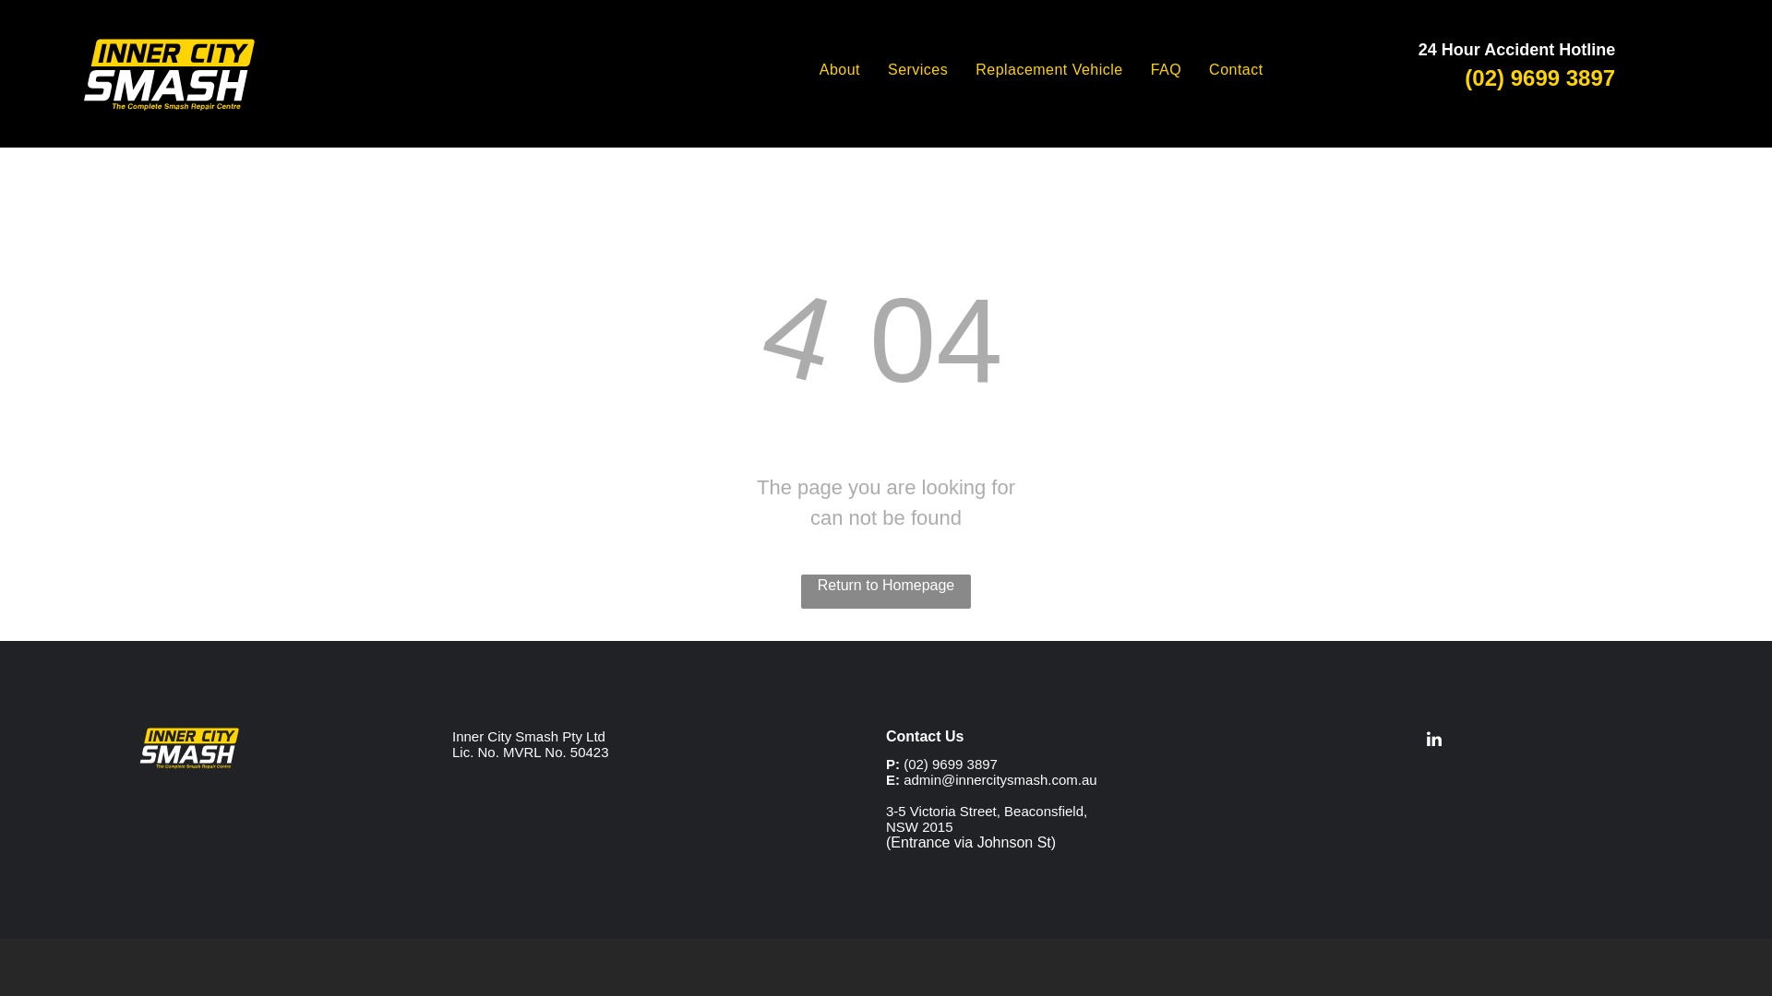  I want to click on Replacement Vehicle, so click(1054, 70).